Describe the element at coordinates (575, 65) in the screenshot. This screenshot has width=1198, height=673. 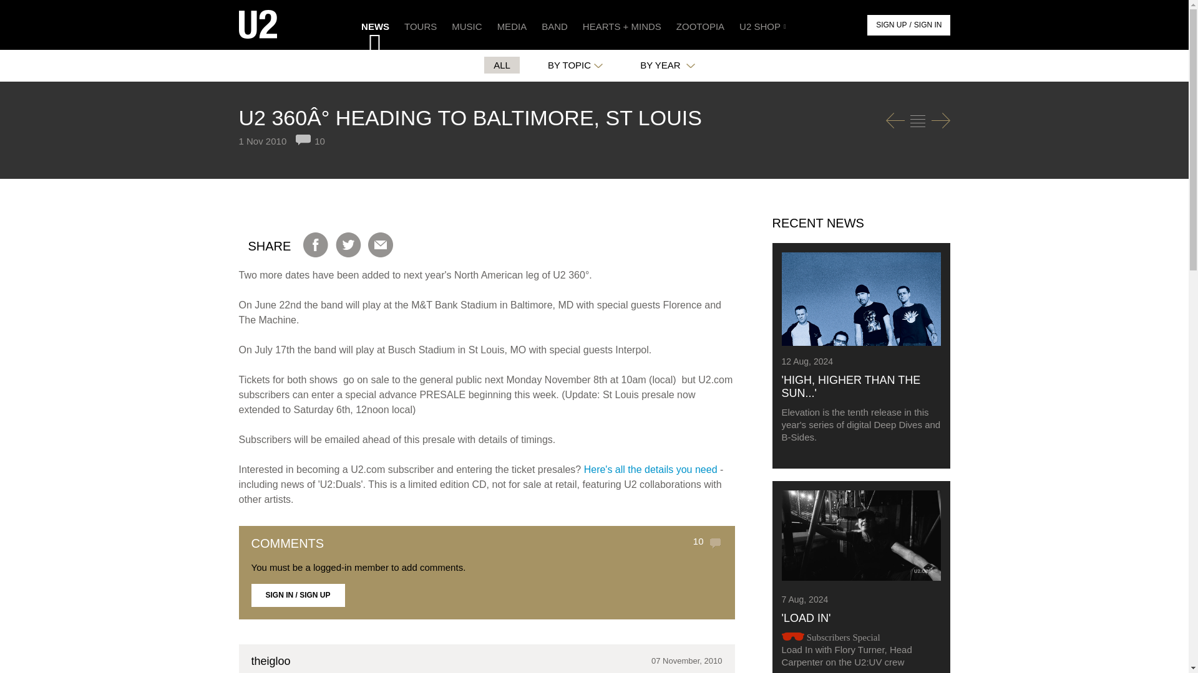
I see `BY TOPIC` at that location.